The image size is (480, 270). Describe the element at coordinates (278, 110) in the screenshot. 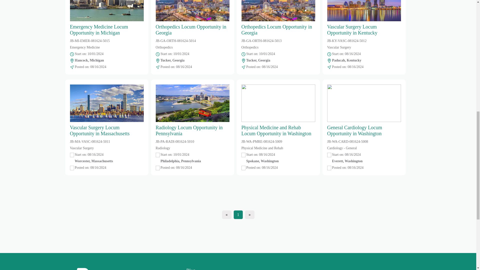

I see `Physical Medicine and Rehab Locum Opportunity in Washington` at that location.